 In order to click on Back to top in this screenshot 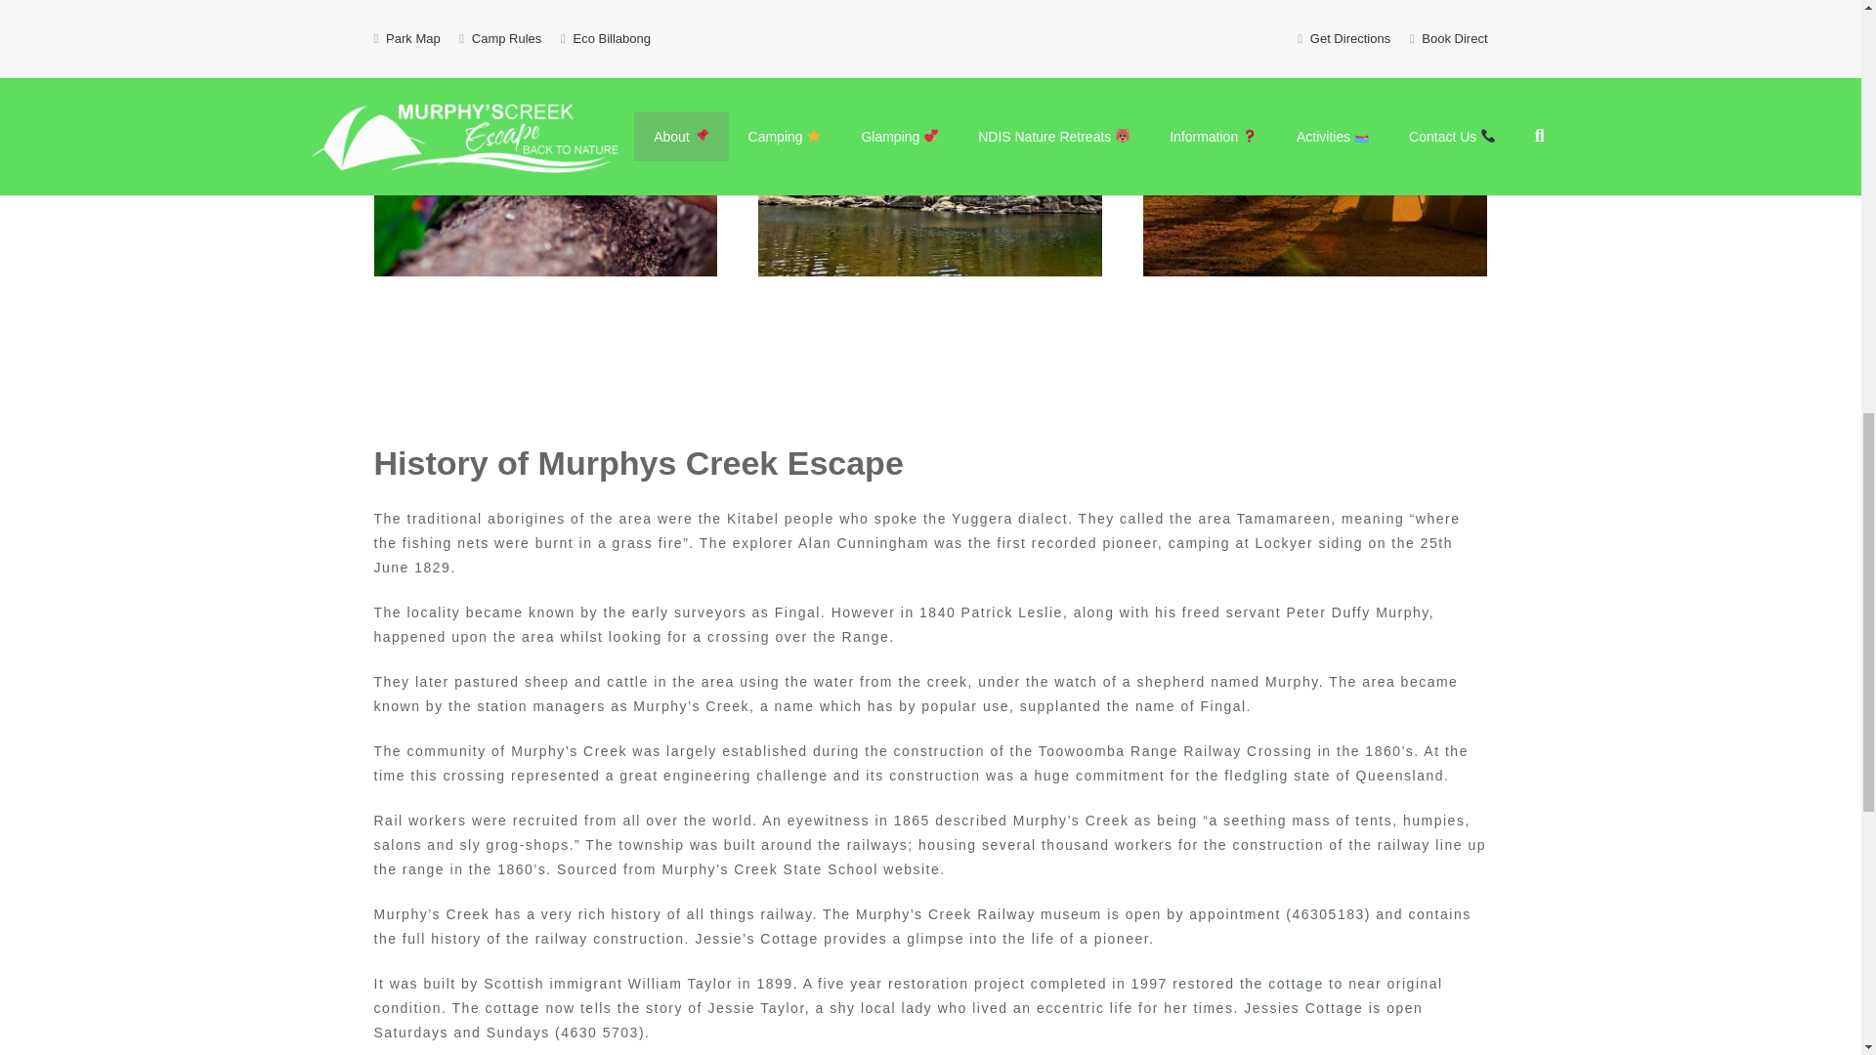, I will do `click(1821, 29)`.